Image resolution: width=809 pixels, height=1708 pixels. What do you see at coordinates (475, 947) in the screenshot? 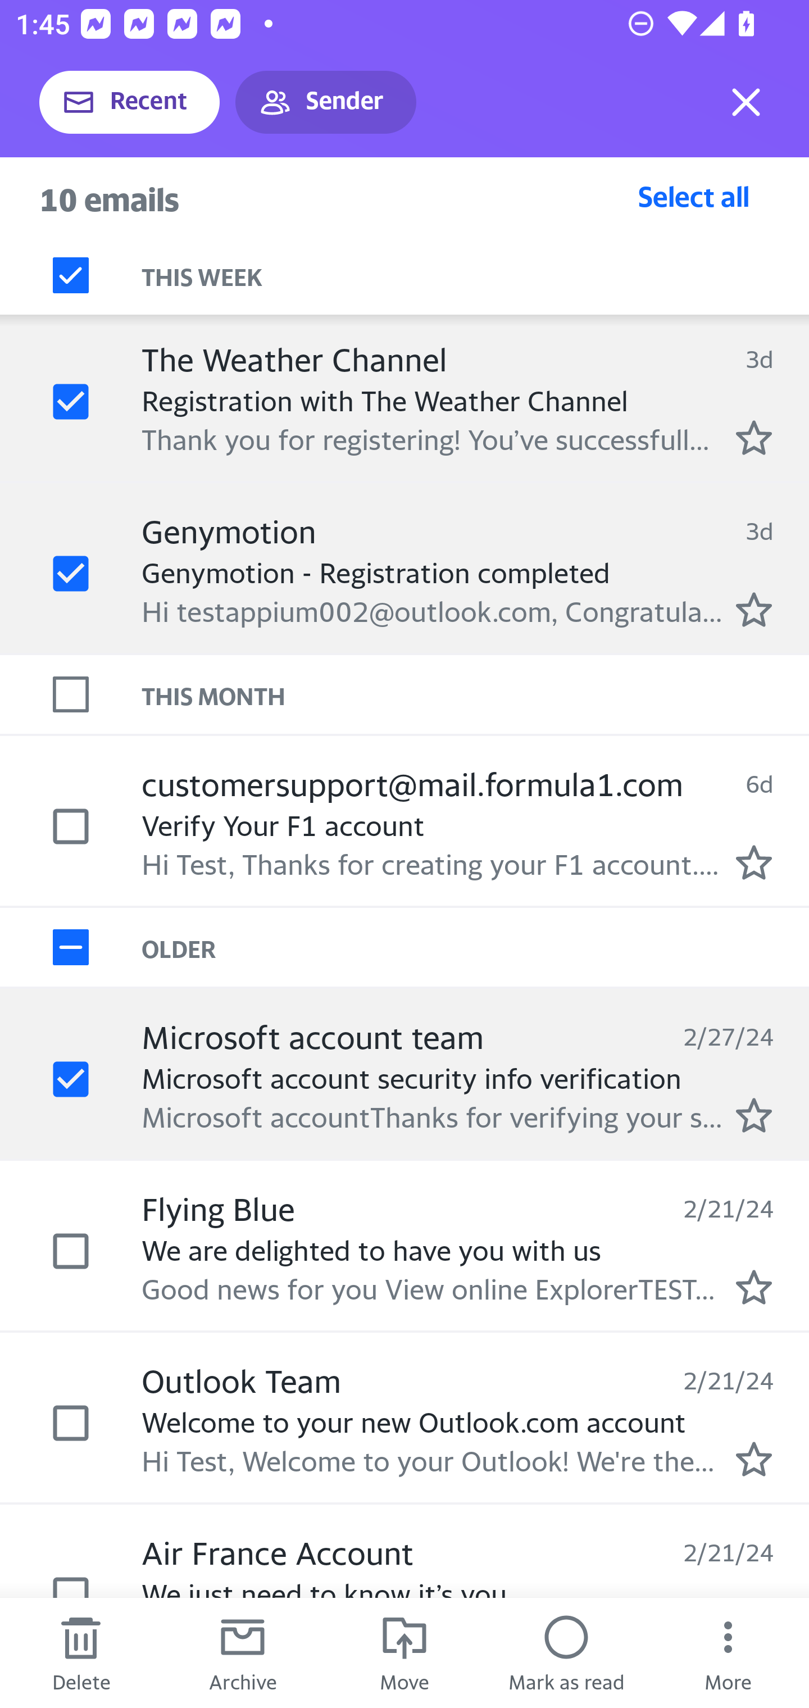
I see `OLDER` at bounding box center [475, 947].